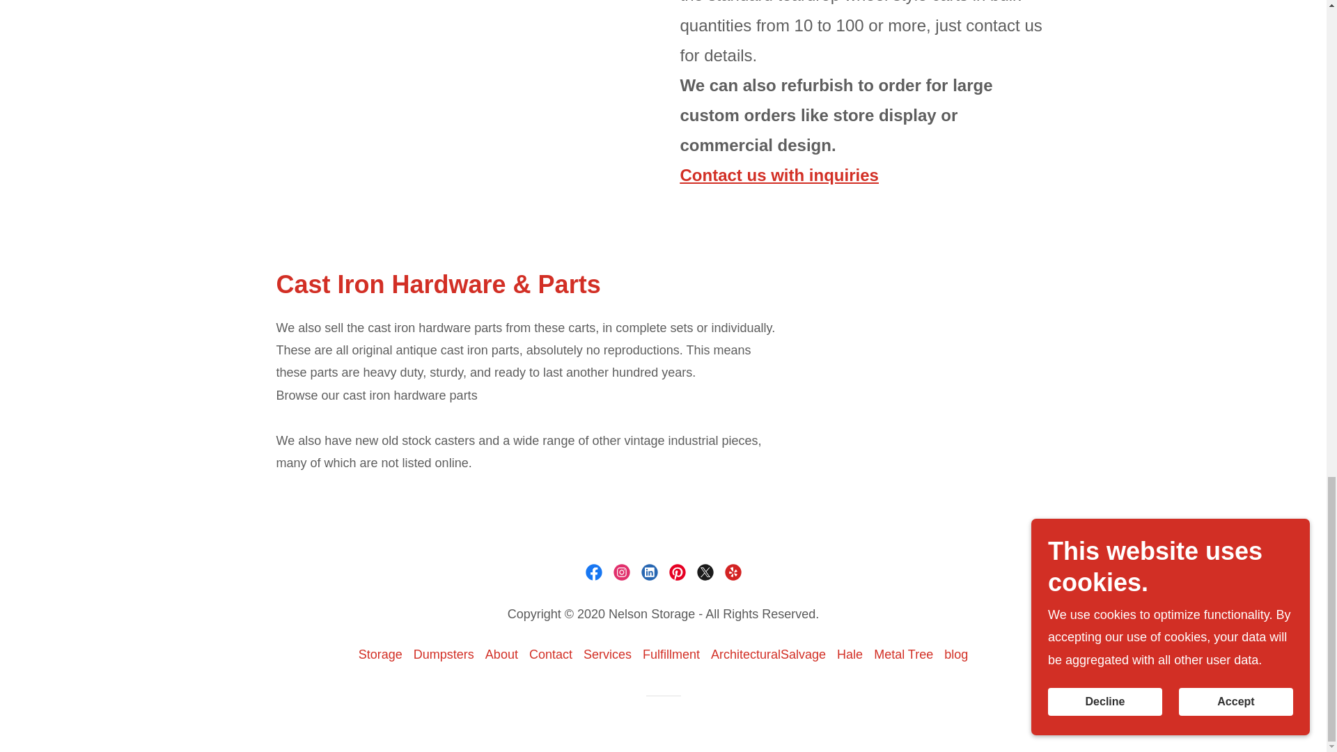 The height and width of the screenshot is (752, 1337). What do you see at coordinates (779, 174) in the screenshot?
I see `Contact us with inquiries` at bounding box center [779, 174].